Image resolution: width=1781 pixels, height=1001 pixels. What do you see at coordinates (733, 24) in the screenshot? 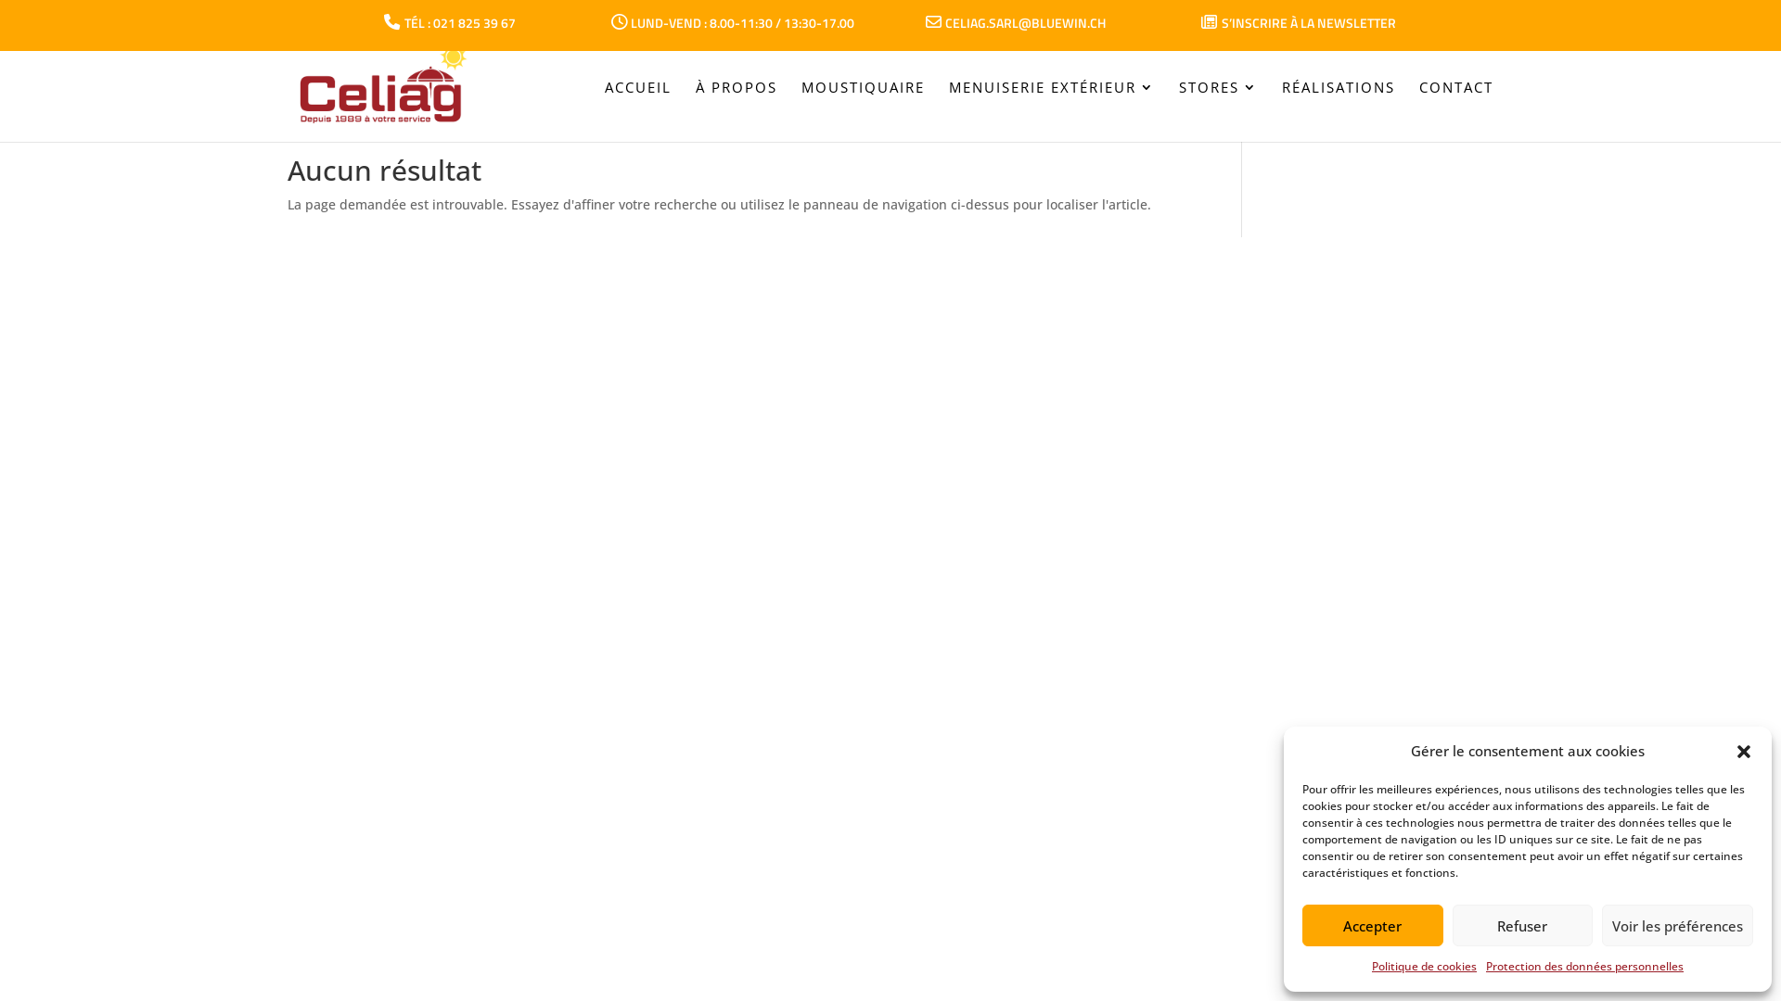
I see `LUND-VEND : 8.00-11:30 / 13:30-17.00` at bounding box center [733, 24].